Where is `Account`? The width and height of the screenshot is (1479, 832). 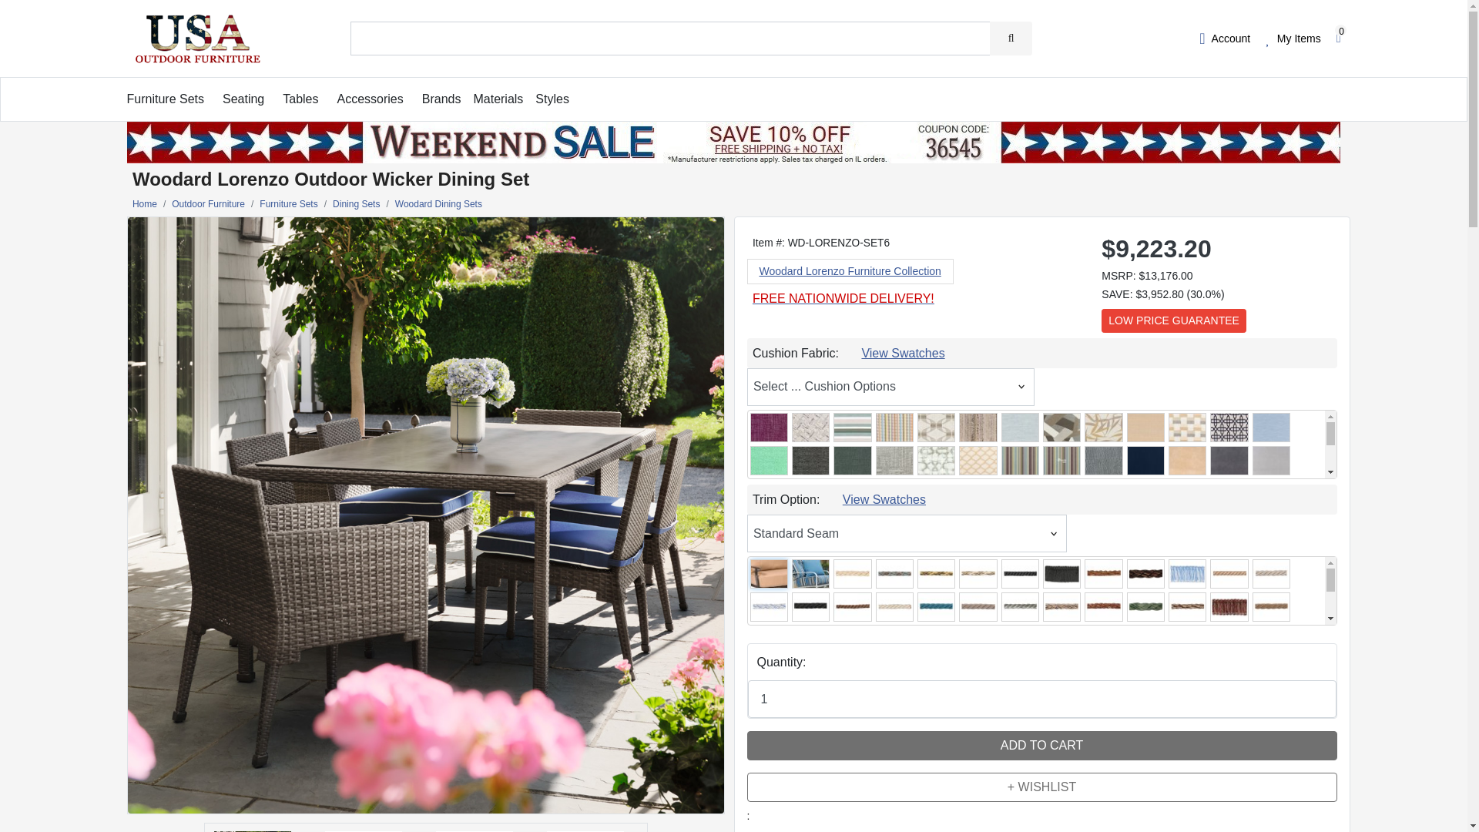 Account is located at coordinates (1225, 38).